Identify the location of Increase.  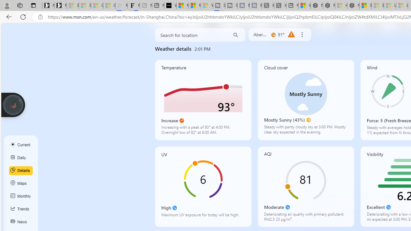
(182, 121).